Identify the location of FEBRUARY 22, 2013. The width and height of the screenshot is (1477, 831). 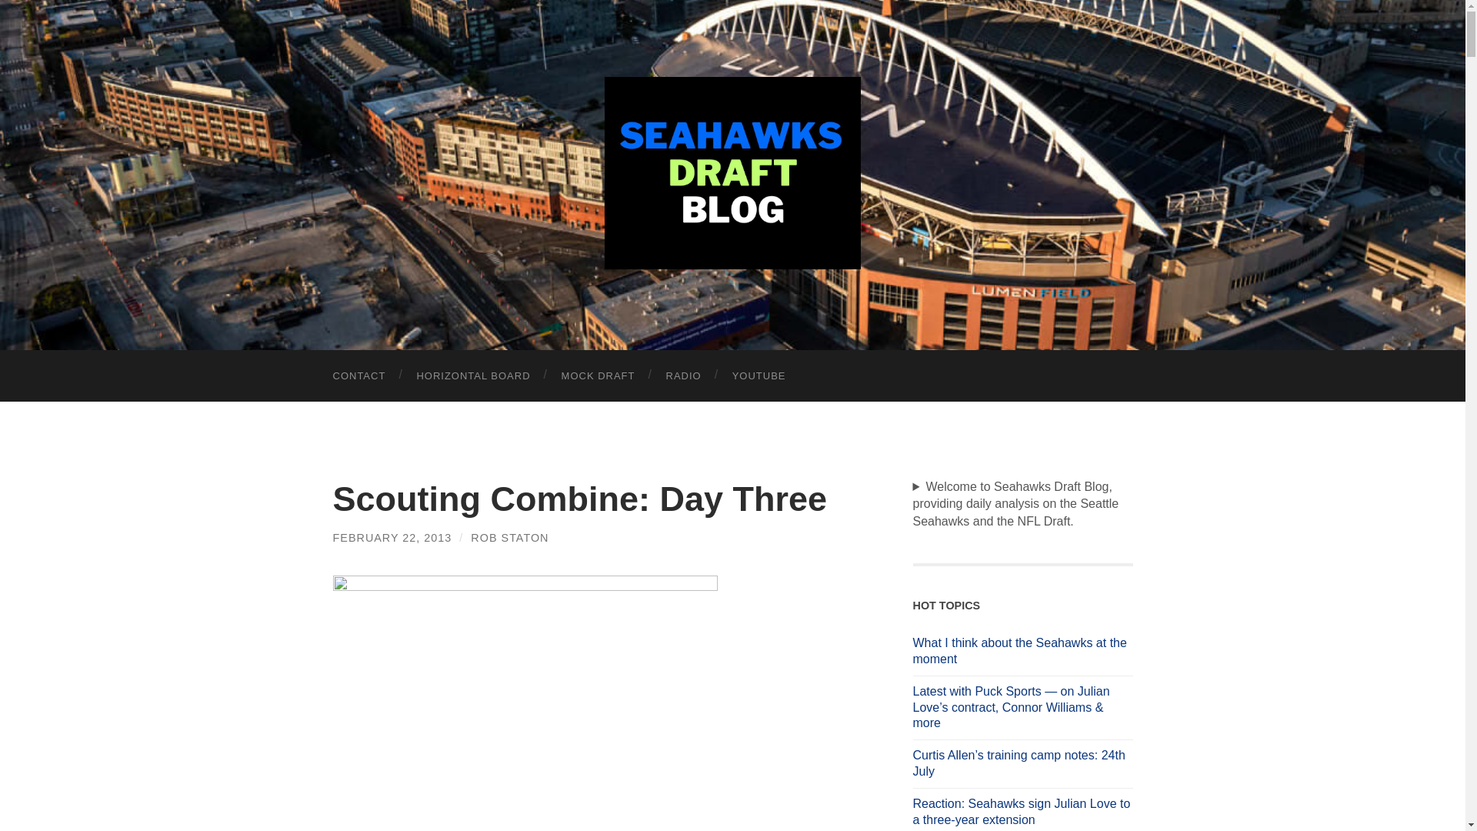
(392, 538).